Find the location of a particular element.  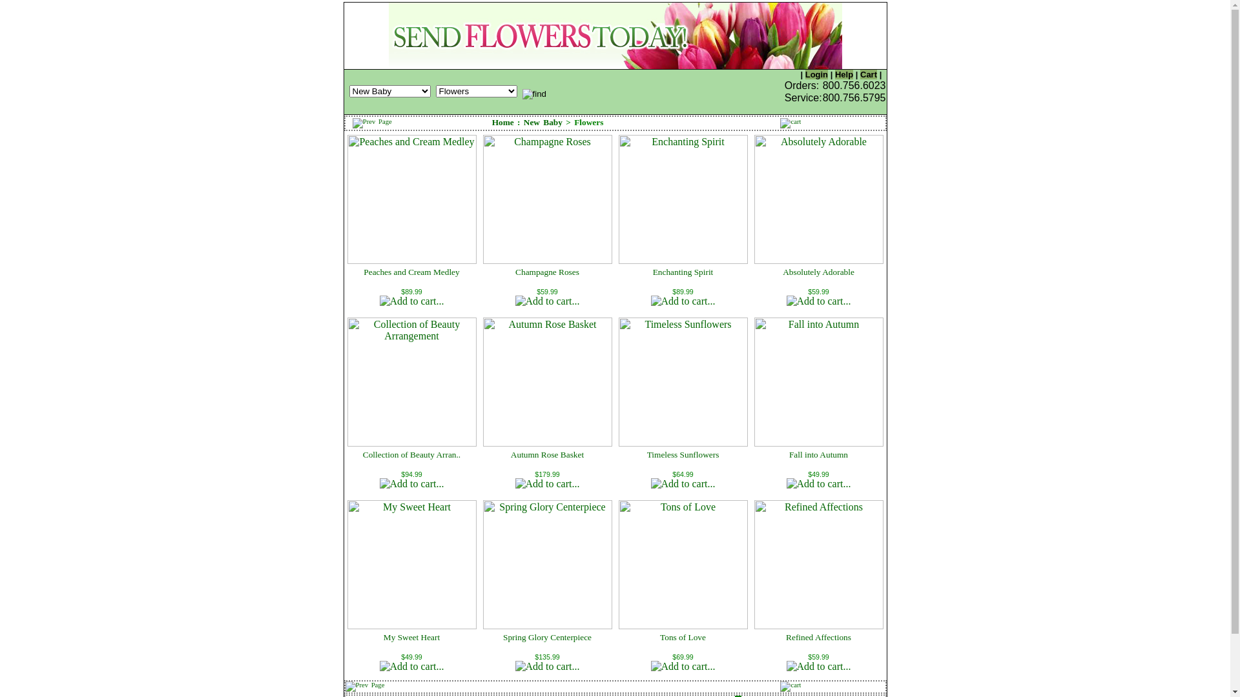

Help is located at coordinates (844, 75).